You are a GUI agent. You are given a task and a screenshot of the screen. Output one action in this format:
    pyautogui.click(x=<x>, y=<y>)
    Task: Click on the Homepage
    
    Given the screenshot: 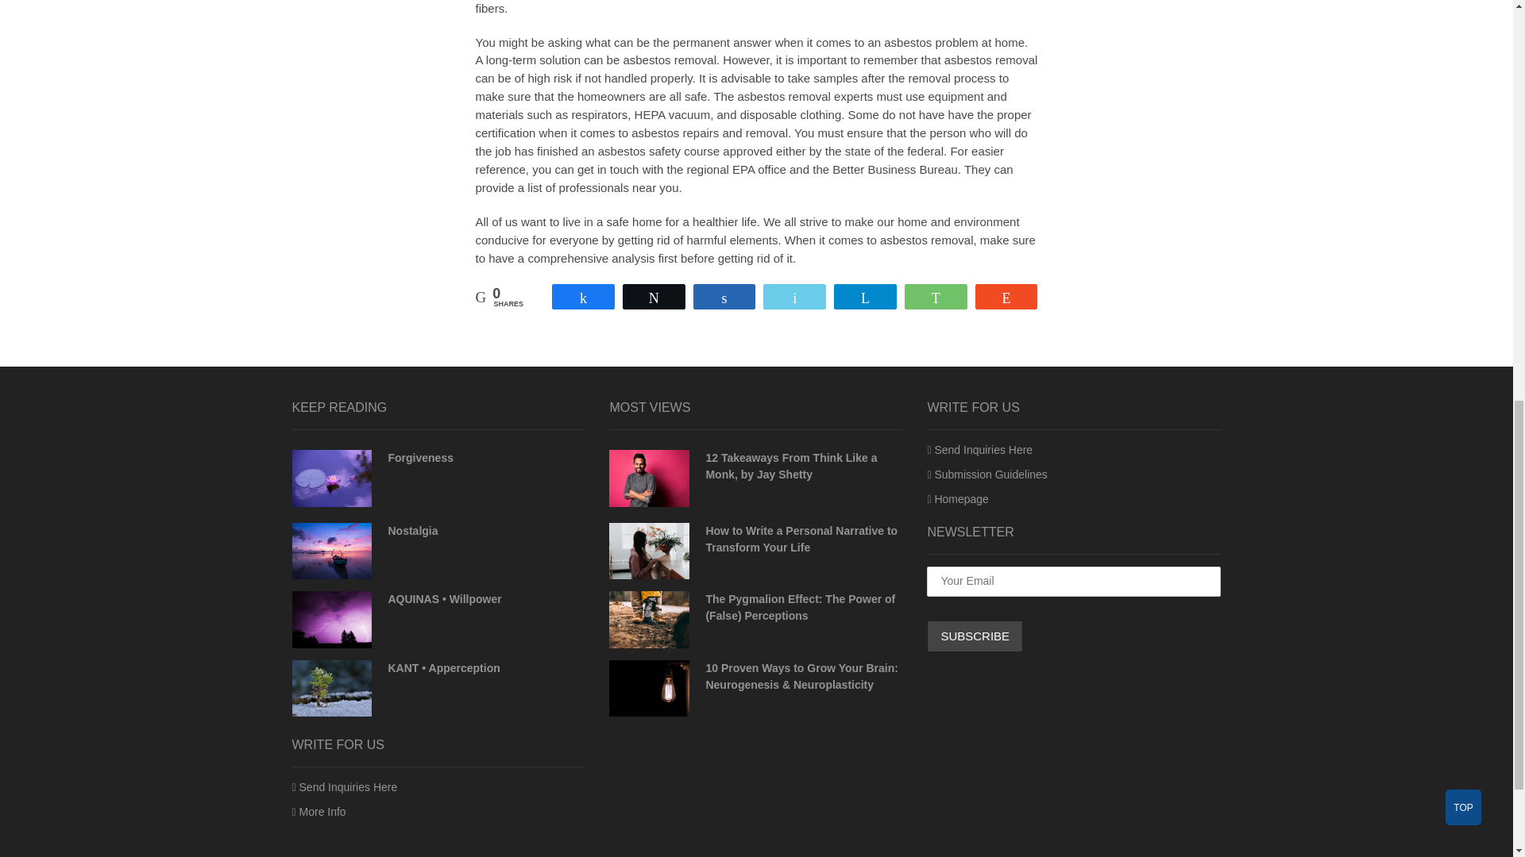 What is the action you would take?
    pyautogui.click(x=958, y=499)
    